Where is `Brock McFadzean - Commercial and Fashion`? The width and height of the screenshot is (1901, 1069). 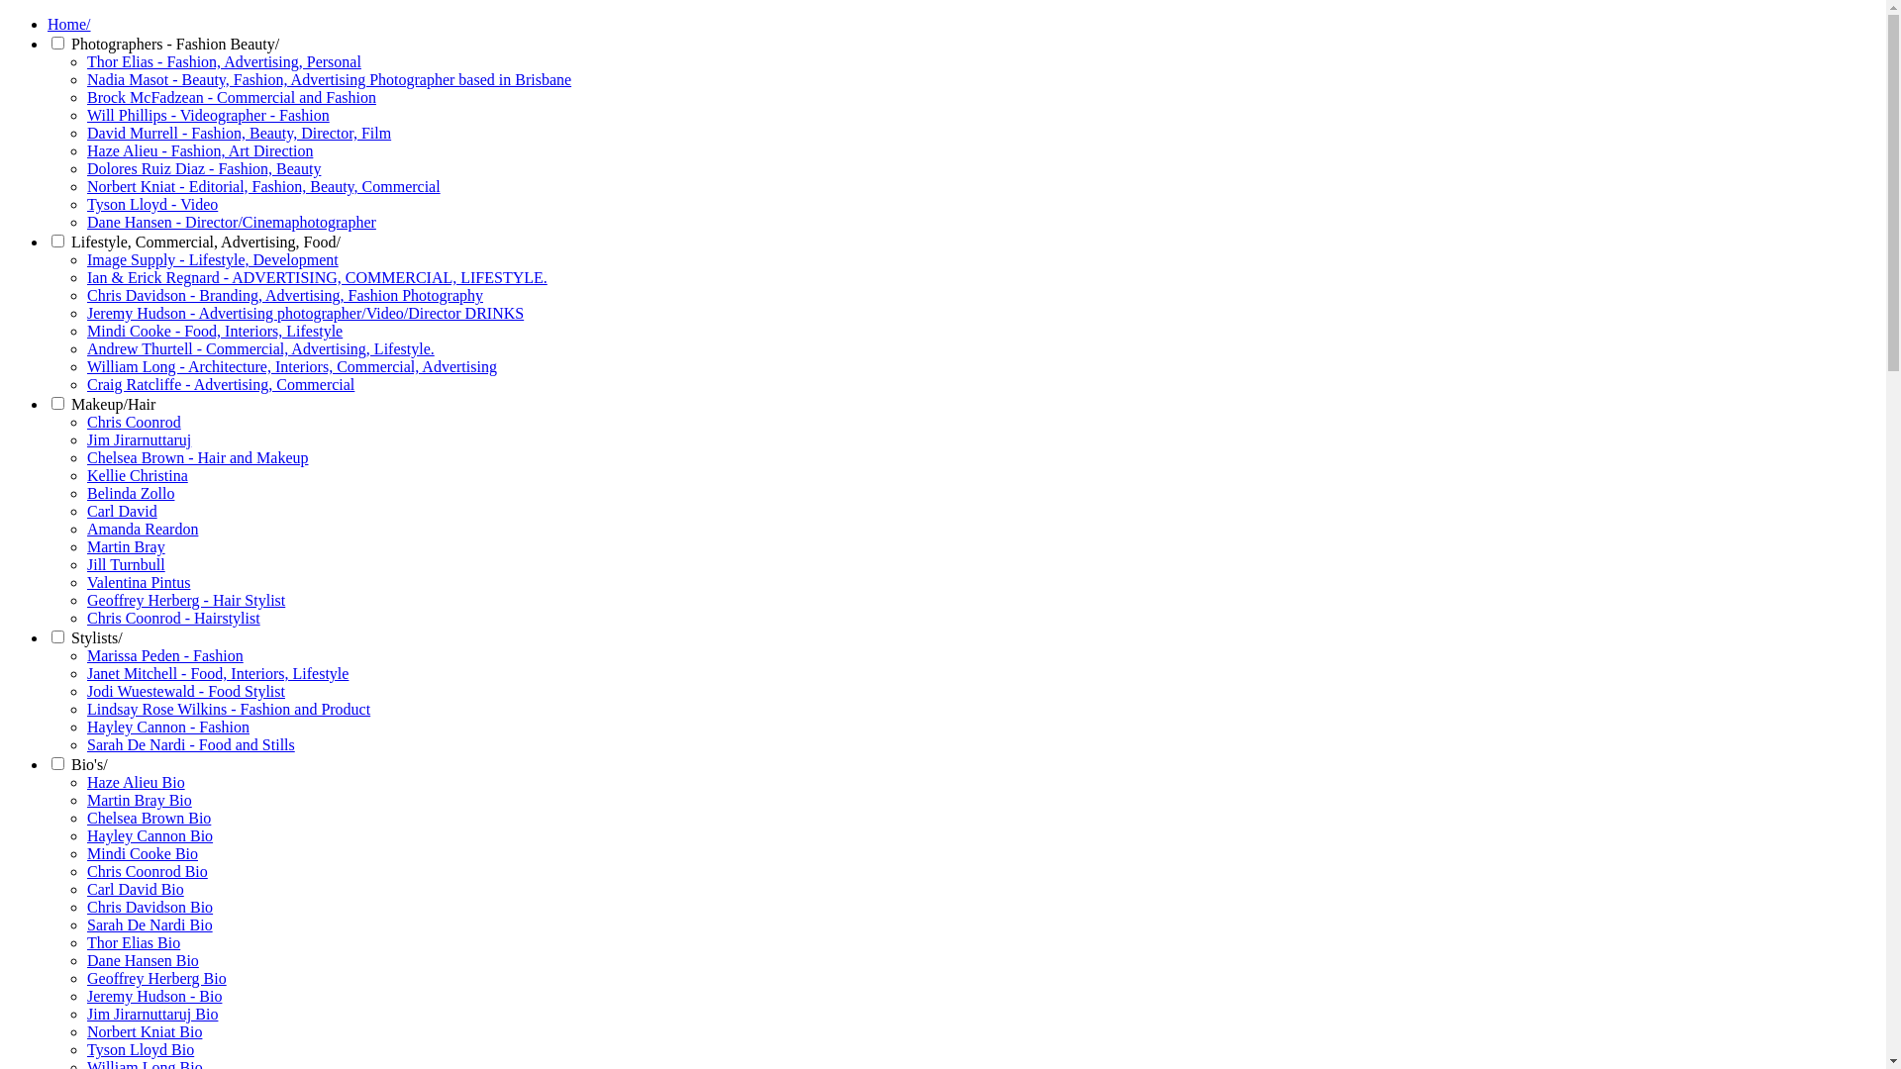 Brock McFadzean - Commercial and Fashion is located at coordinates (232, 97).